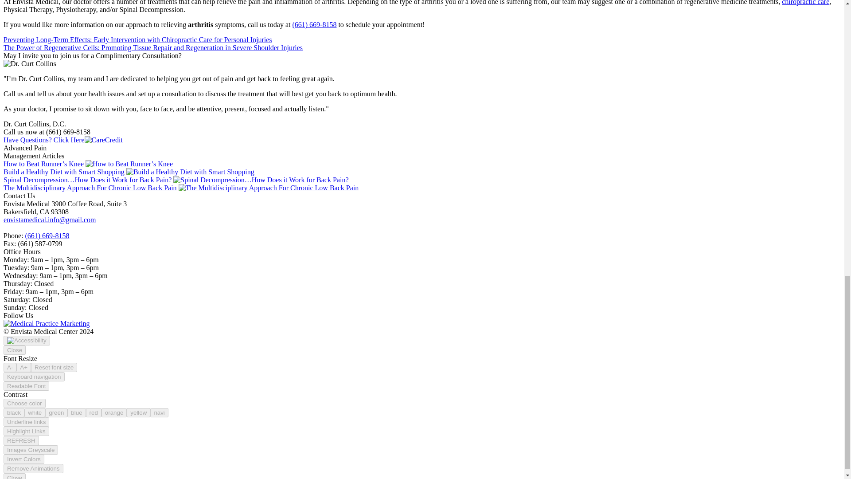  I want to click on Keyboard navigation, so click(34, 377).